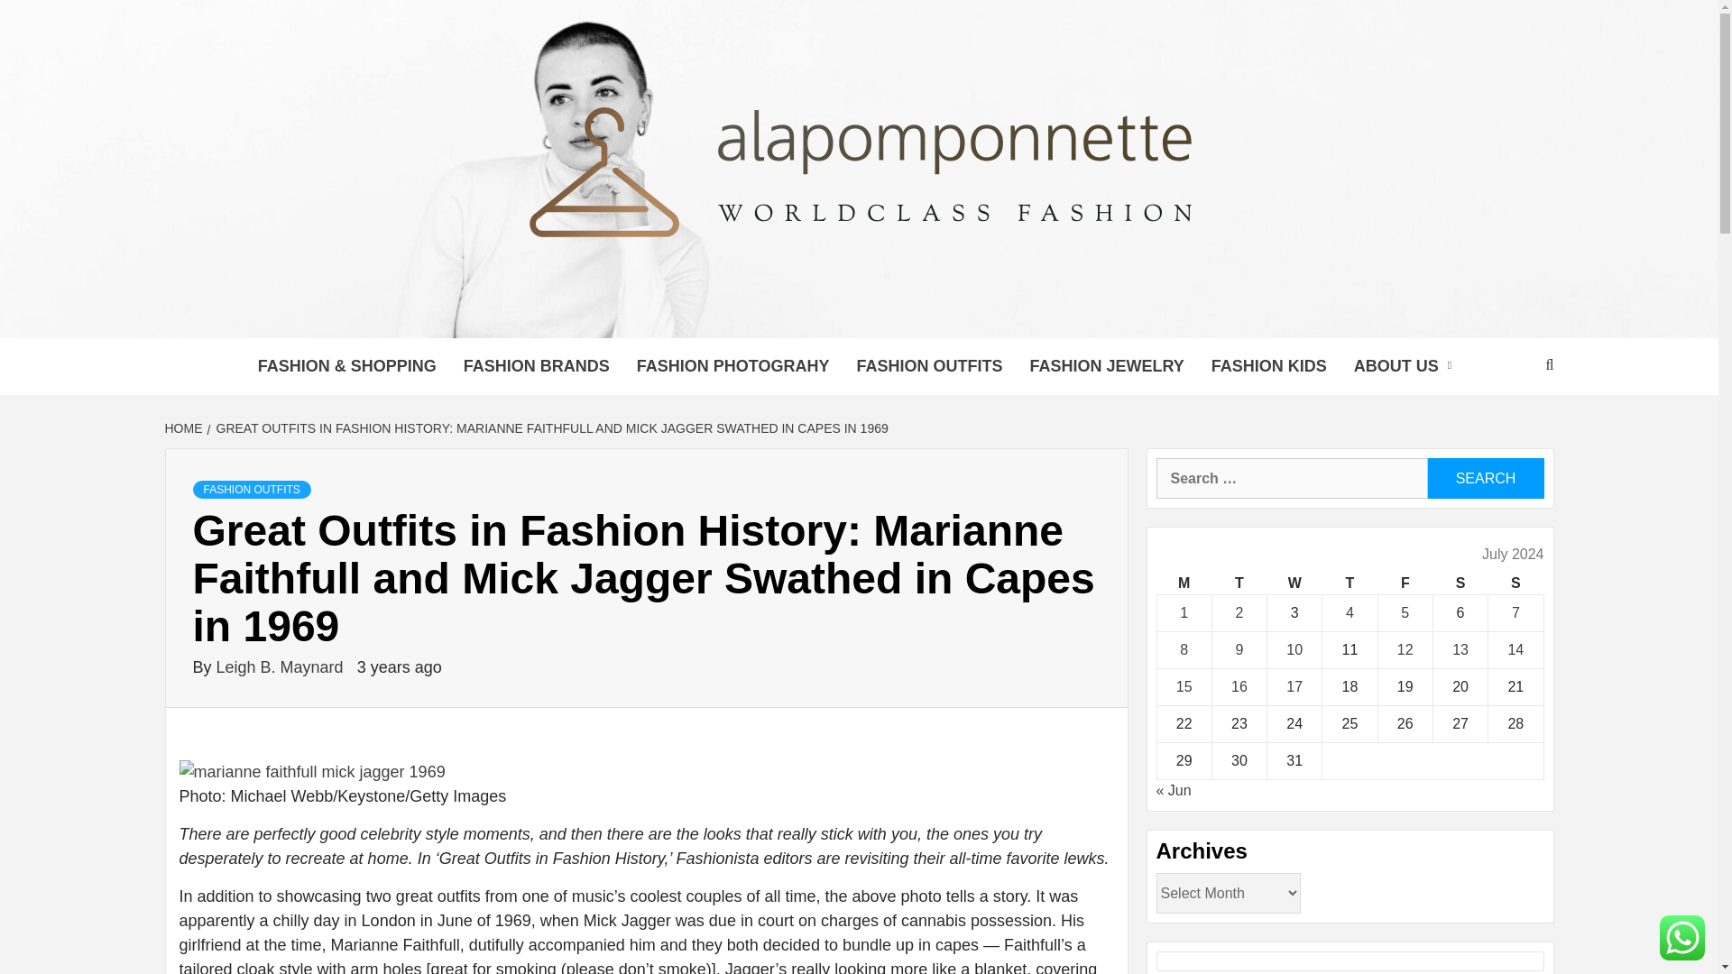  Describe the element at coordinates (185, 427) in the screenshot. I see `HOME` at that location.